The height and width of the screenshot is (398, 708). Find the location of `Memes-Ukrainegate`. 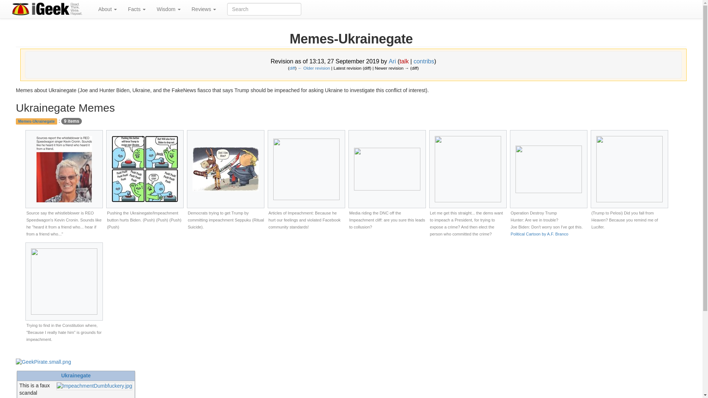

Memes-Ukrainegate is located at coordinates (292, 68).